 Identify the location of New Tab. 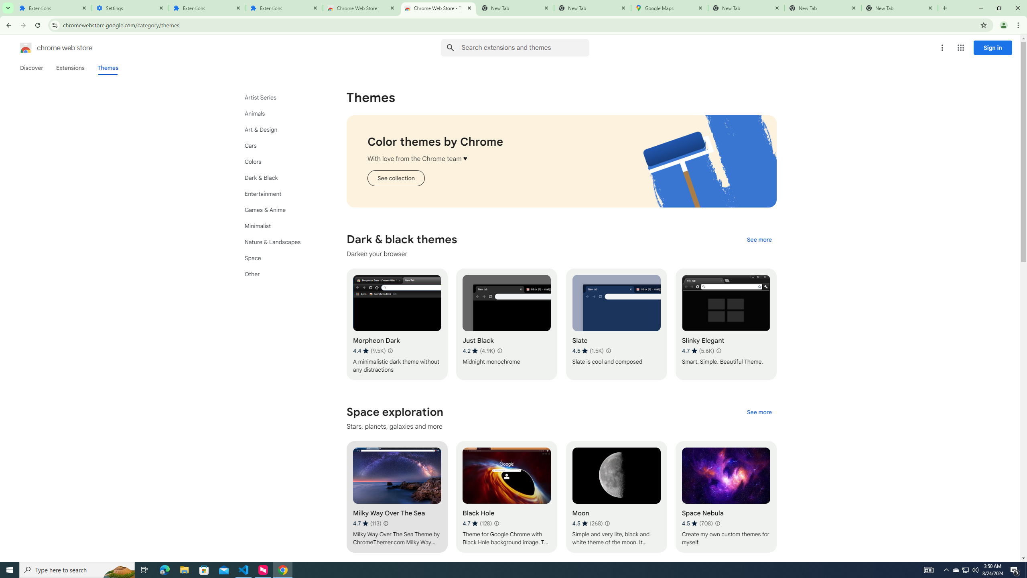
(593, 8).